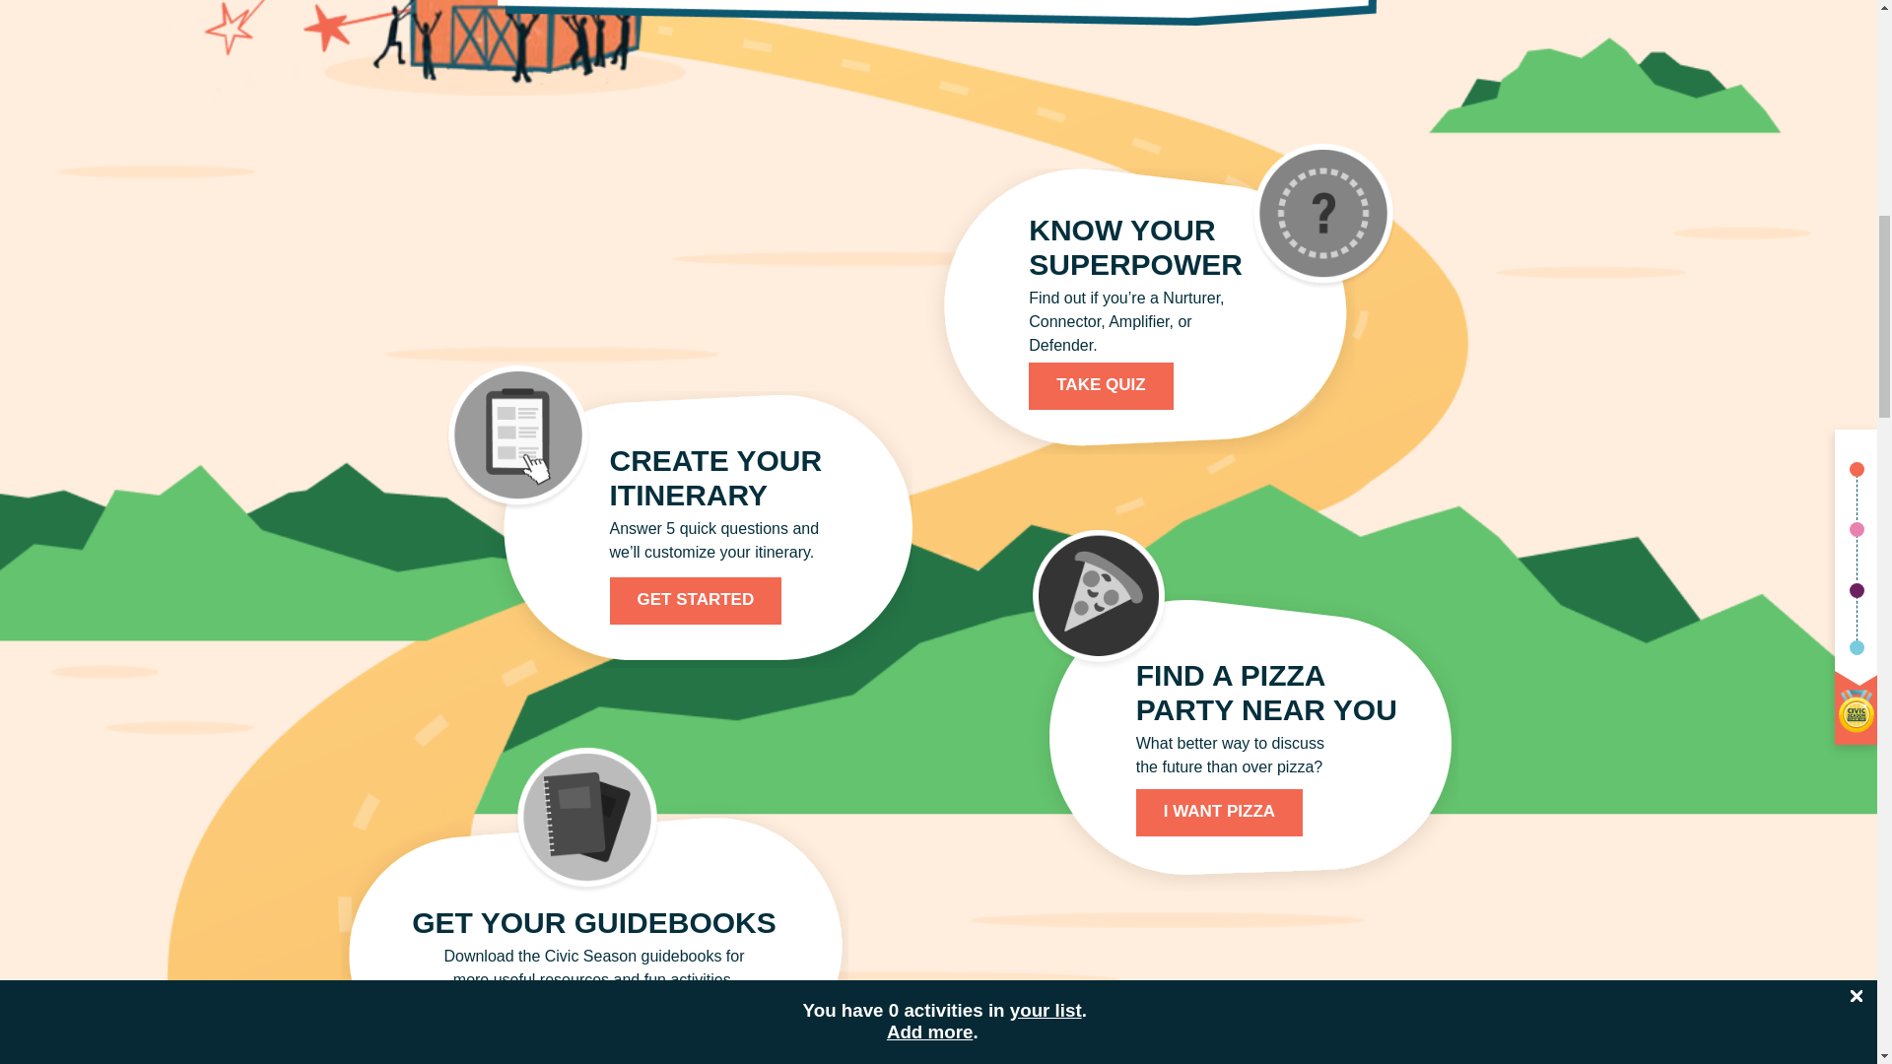 The height and width of the screenshot is (1064, 1892). Describe the element at coordinates (1220, 812) in the screenshot. I see `I WANT PIZZA` at that location.